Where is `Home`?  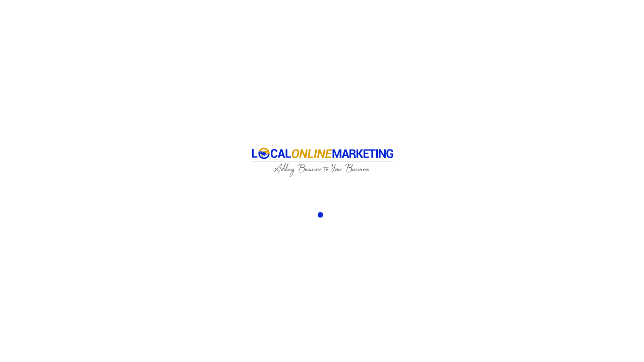 Home is located at coordinates (320, 317).